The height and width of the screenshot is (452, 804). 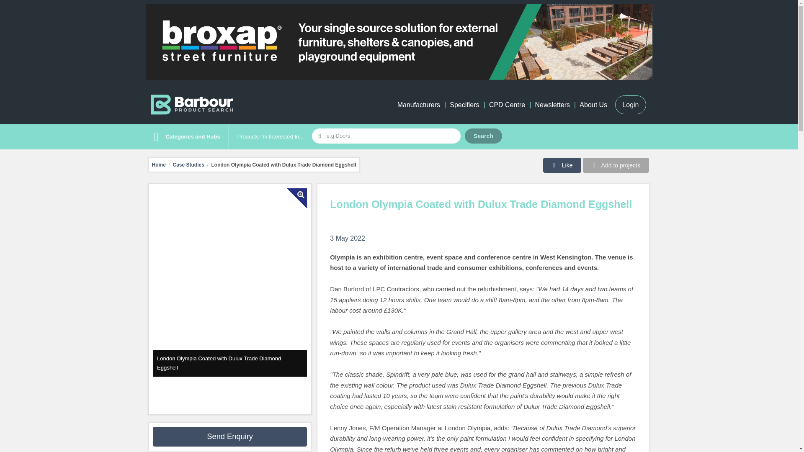 What do you see at coordinates (418, 105) in the screenshot?
I see `Manufacturers` at bounding box center [418, 105].